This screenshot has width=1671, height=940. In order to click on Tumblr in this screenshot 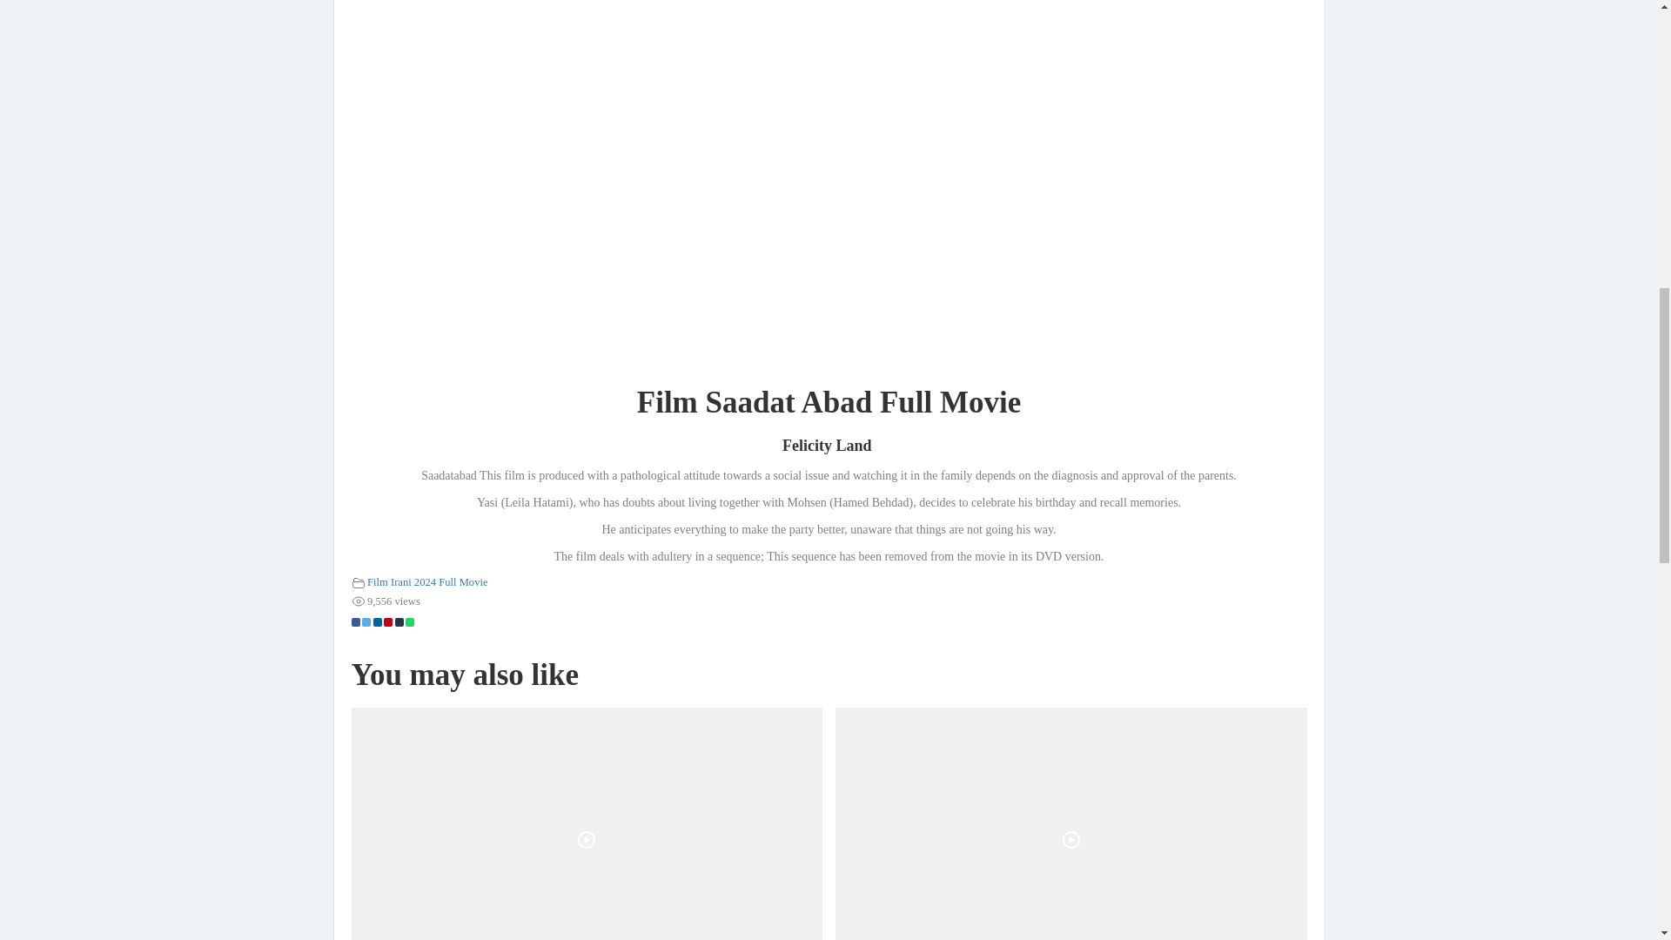, I will do `click(399, 621)`.